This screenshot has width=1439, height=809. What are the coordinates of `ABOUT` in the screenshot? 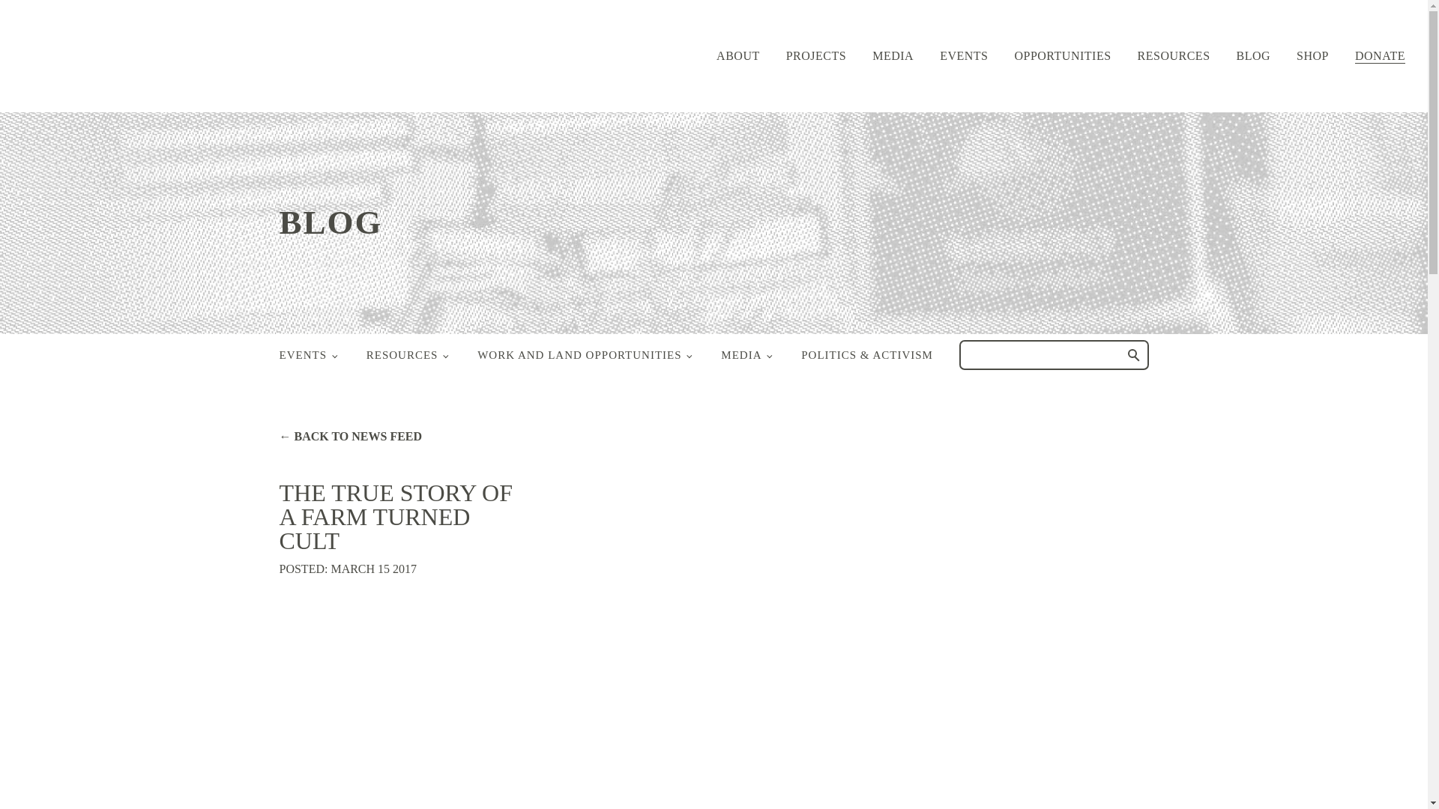 It's located at (737, 55).